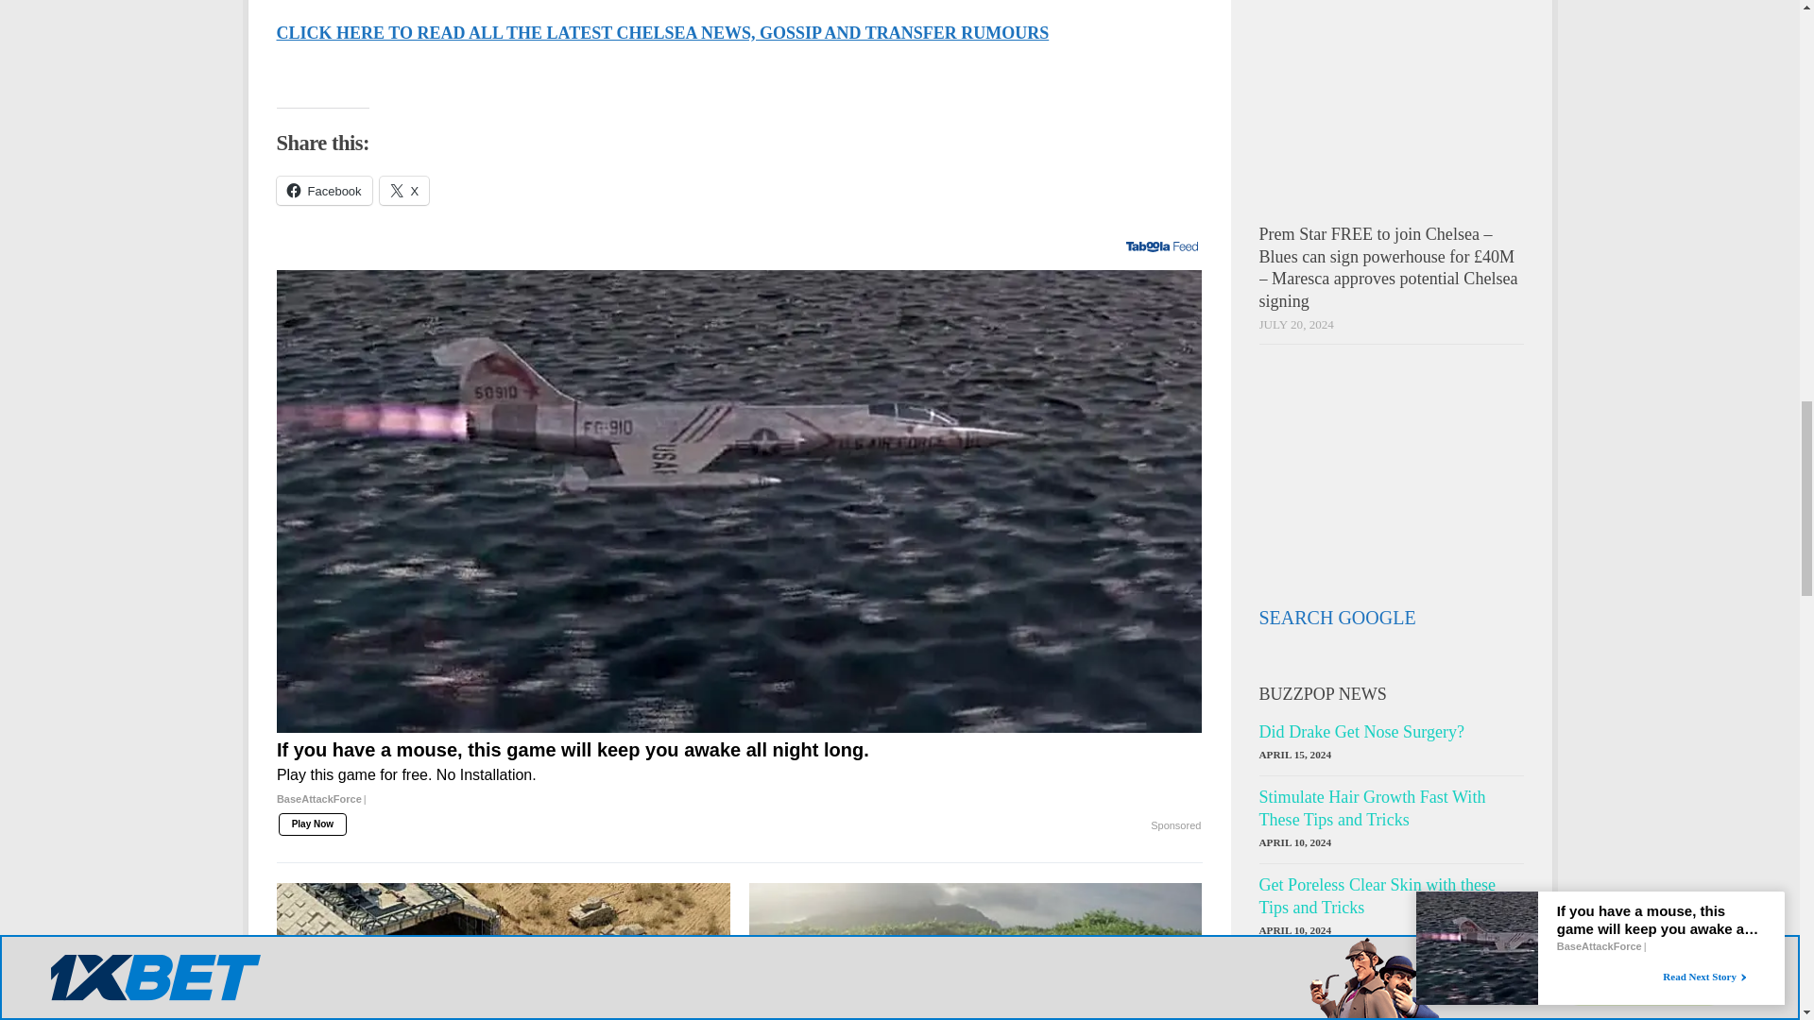 This screenshot has height=1020, width=1814. Describe the element at coordinates (323, 191) in the screenshot. I see `Facebook` at that location.